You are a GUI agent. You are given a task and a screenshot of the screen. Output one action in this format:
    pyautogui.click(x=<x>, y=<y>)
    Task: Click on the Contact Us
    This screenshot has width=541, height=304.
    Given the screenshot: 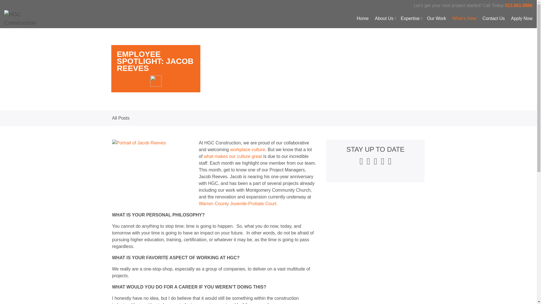 What is the action you would take?
    pyautogui.click(x=494, y=19)
    